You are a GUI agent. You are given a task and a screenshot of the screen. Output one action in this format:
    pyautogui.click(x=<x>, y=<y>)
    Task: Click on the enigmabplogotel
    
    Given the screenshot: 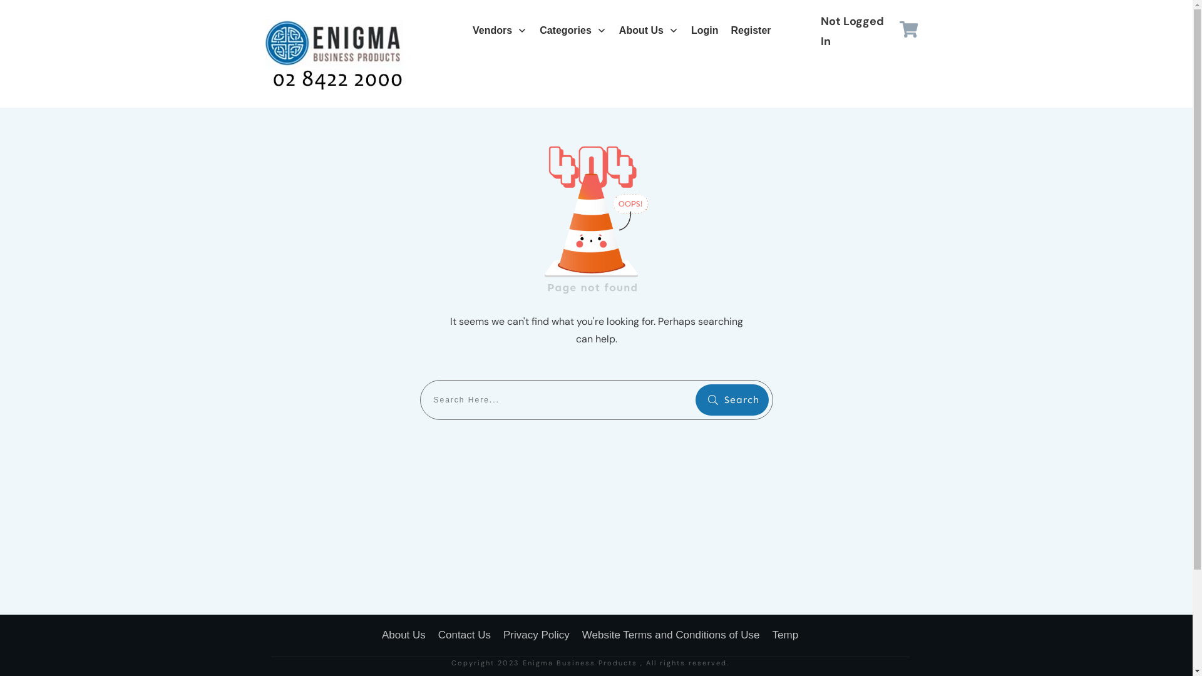 What is the action you would take?
    pyautogui.click(x=337, y=57)
    